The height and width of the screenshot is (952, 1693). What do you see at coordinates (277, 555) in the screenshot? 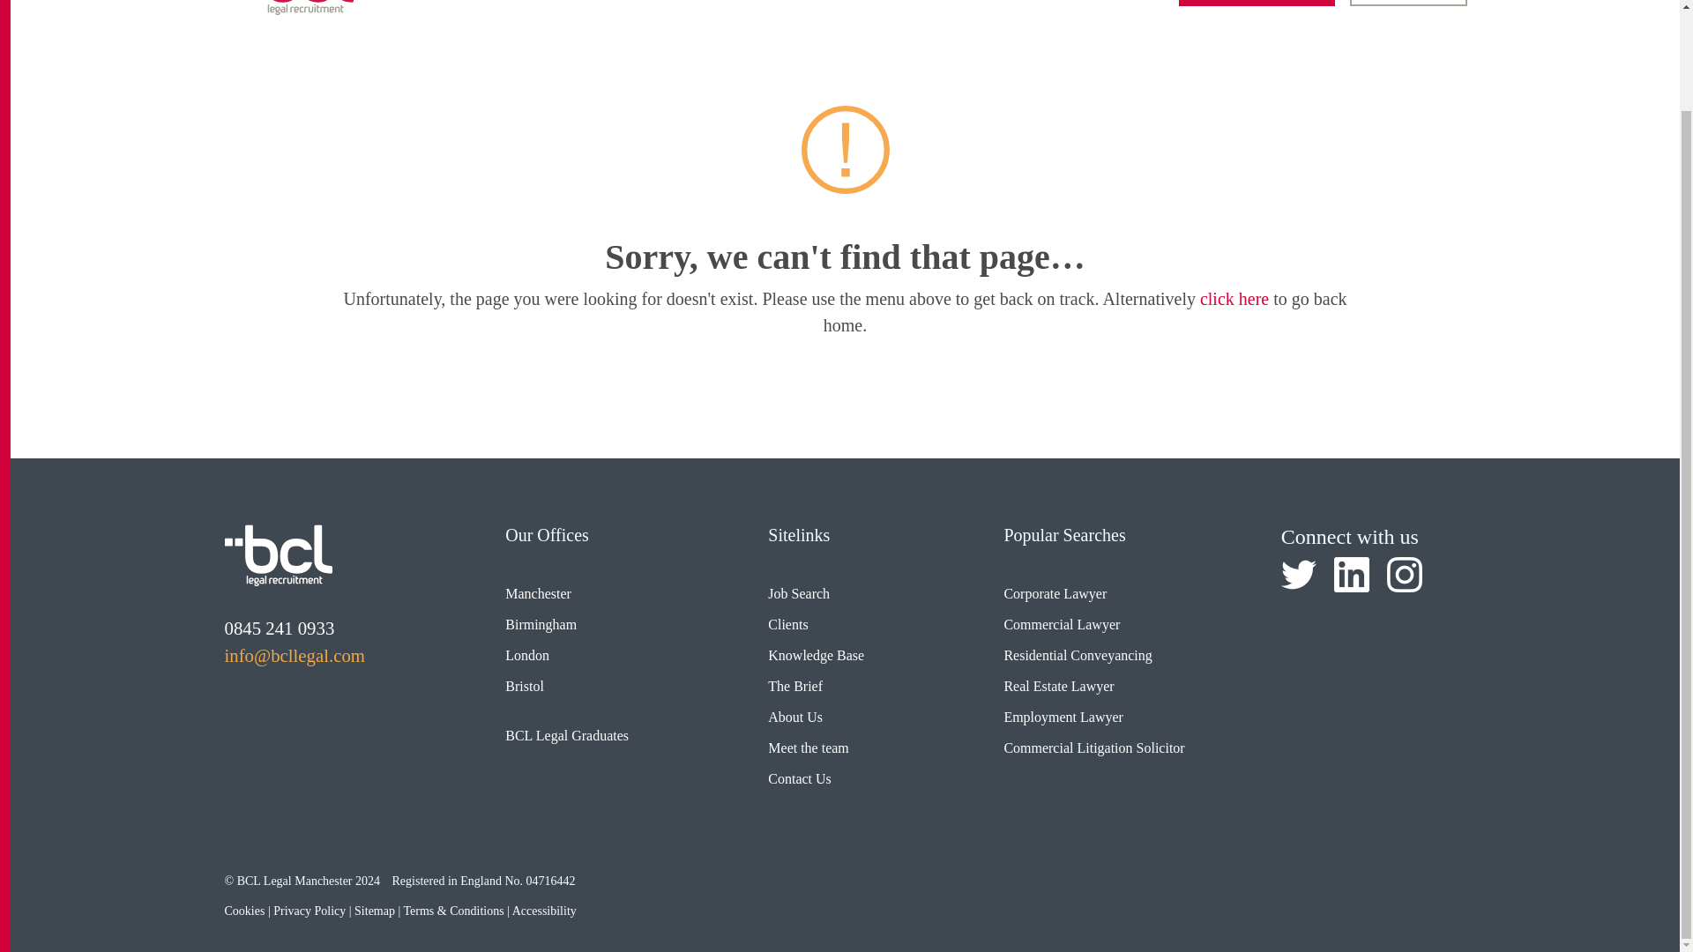
I see `BCL Legal Recruitment` at bounding box center [277, 555].